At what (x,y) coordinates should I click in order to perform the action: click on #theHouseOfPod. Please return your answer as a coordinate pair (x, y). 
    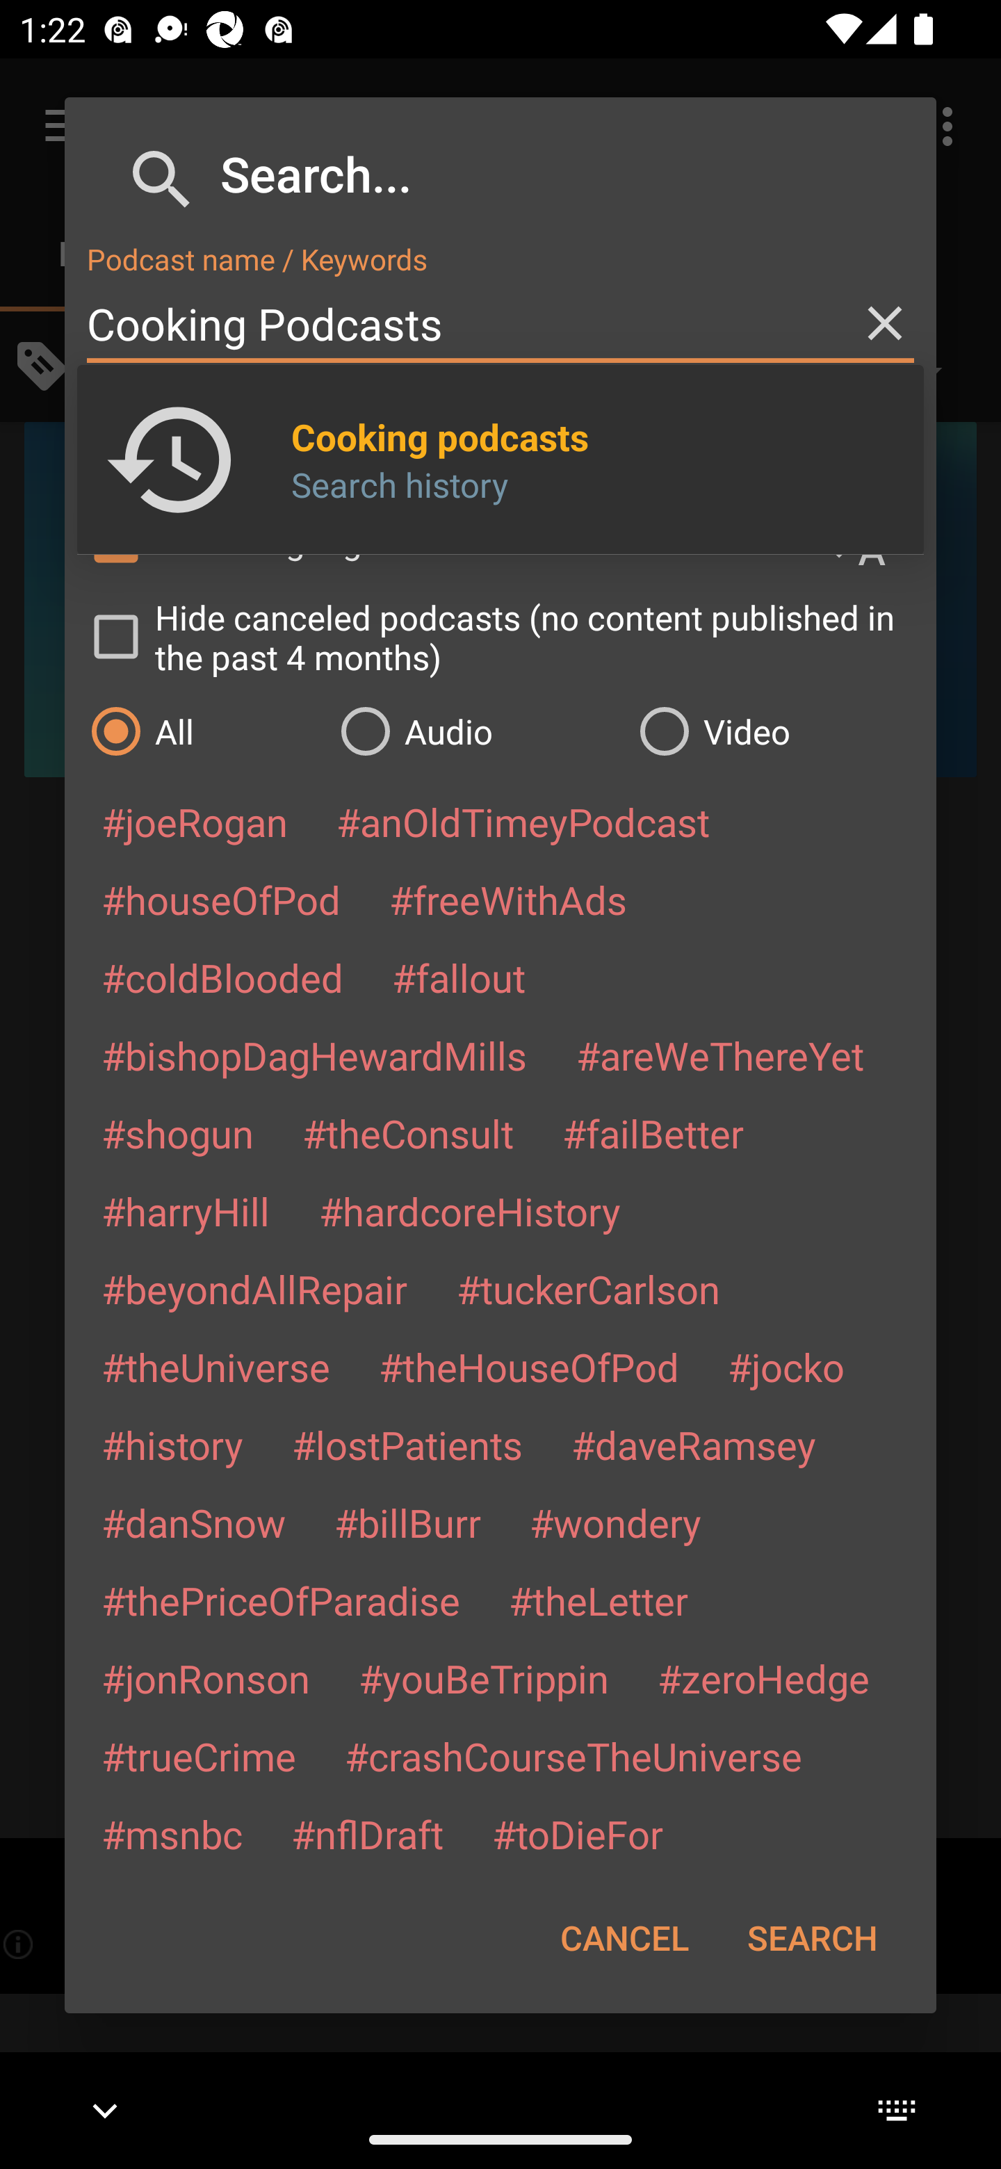
    Looking at the image, I should click on (528, 1367).